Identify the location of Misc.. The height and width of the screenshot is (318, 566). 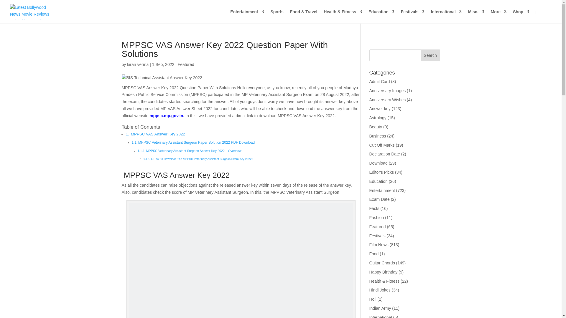
(476, 16).